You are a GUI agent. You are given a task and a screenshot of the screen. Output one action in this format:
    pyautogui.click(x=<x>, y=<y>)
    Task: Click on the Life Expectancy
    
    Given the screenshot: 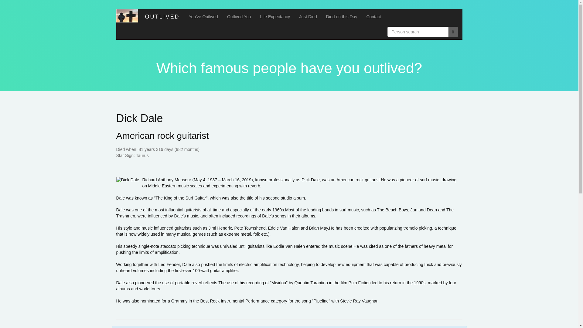 What is the action you would take?
    pyautogui.click(x=275, y=16)
    